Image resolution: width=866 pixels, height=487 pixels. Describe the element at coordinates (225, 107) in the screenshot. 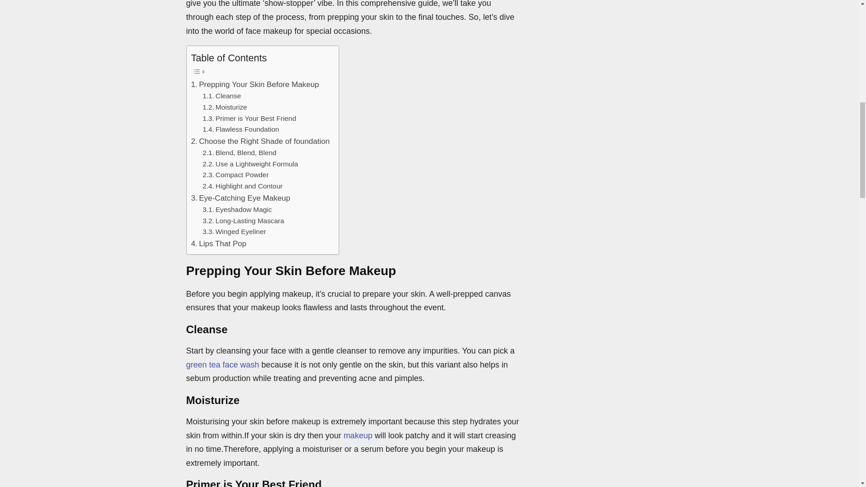

I see `Moisturize` at that location.